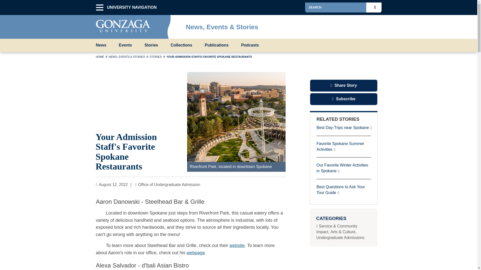 Image resolution: width=481 pixels, height=270 pixels. What do you see at coordinates (377, 25) in the screenshot?
I see `Toggle Menu` at bounding box center [377, 25].